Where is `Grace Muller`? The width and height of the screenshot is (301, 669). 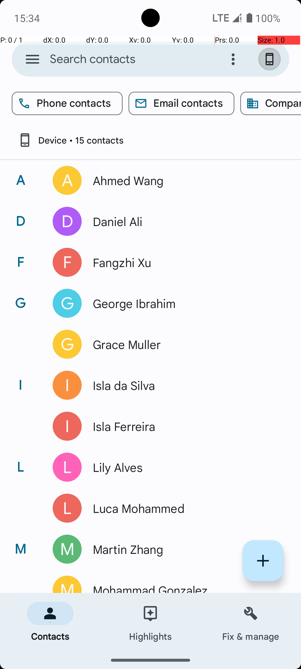
Grace Muller is located at coordinates (185, 344).